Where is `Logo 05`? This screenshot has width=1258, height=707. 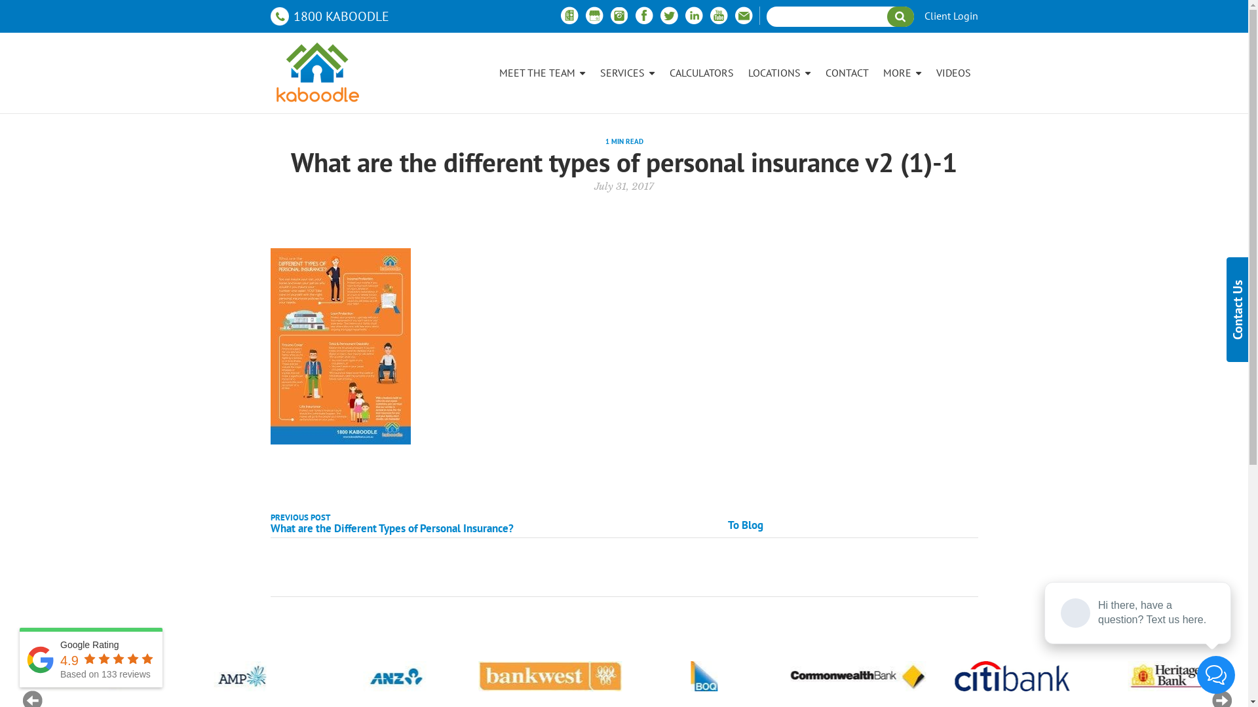
Logo 05 is located at coordinates (548, 676).